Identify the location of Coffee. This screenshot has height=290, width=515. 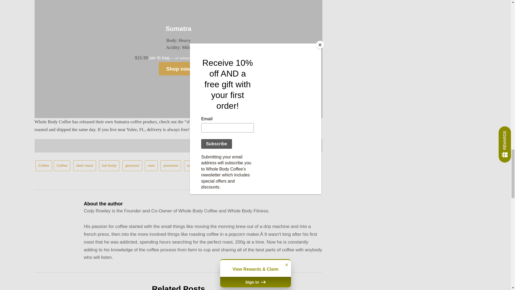
(62, 166).